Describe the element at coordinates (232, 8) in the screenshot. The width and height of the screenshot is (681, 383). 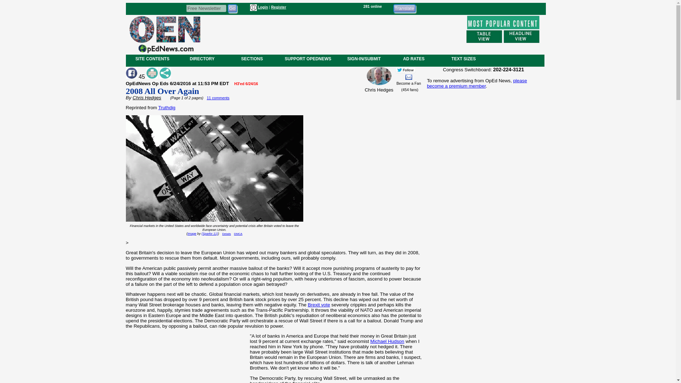
I see `Go` at that location.